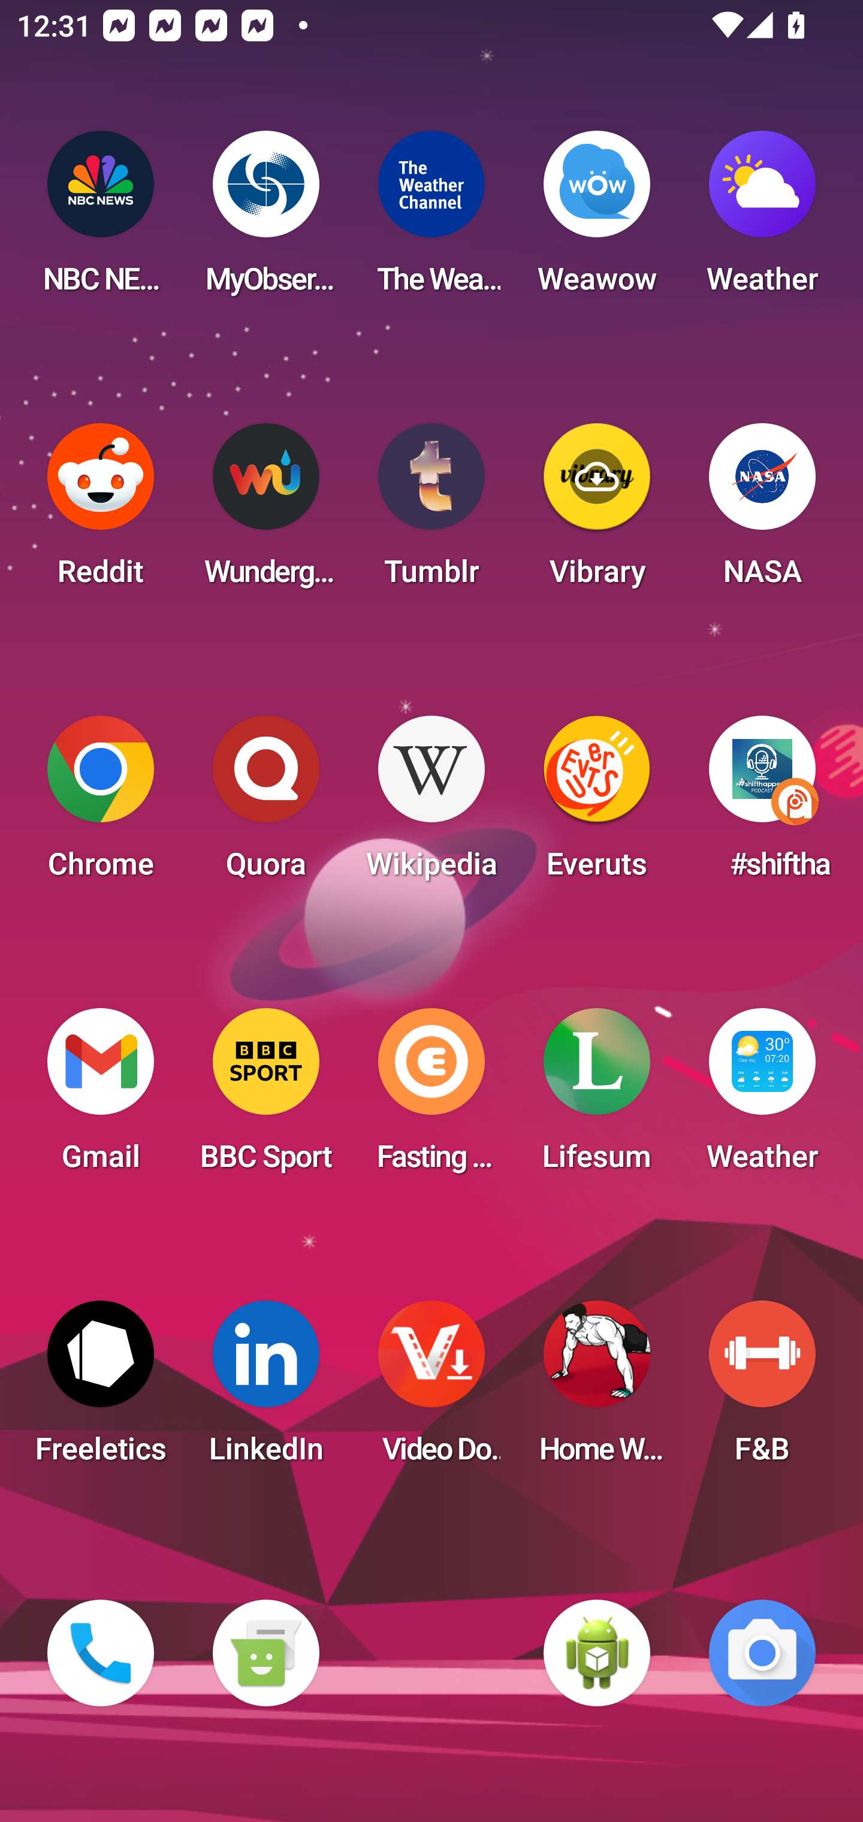  I want to click on Quora, so click(265, 804).